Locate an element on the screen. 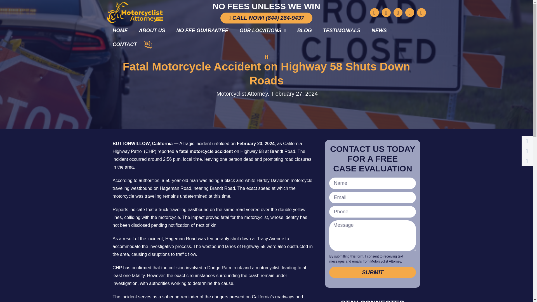  ABOUT US is located at coordinates (152, 30).